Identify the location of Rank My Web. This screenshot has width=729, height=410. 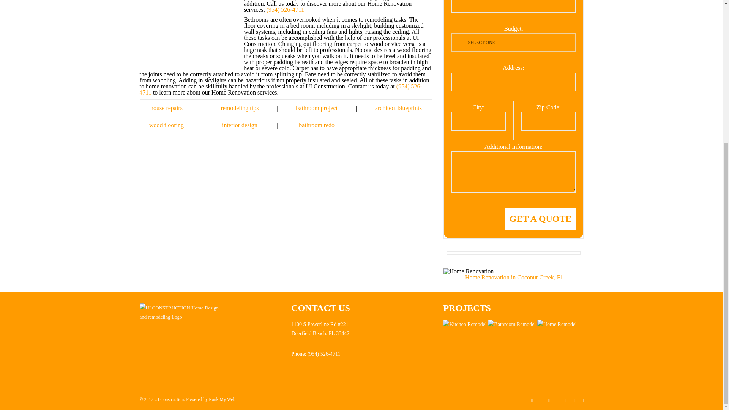
(222, 399).